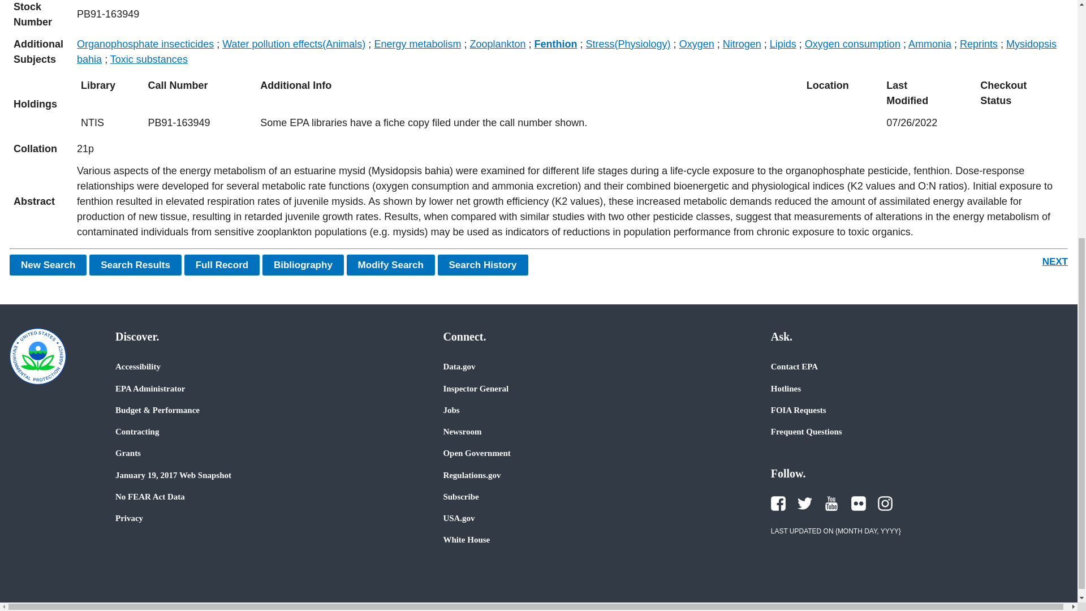 Image resolution: width=1086 pixels, height=611 pixels. I want to click on Zooplankton, so click(497, 44).